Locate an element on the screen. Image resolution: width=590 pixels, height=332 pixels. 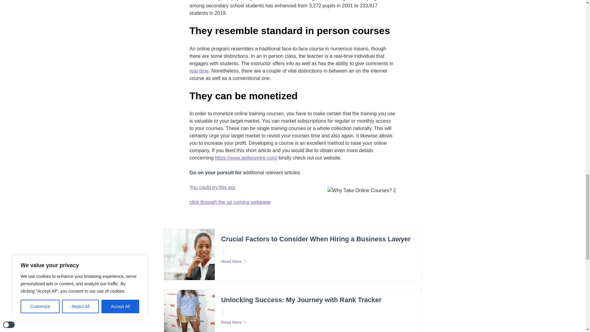
Unlocking Success: My Journey with Rank Tracker is located at coordinates (301, 300).